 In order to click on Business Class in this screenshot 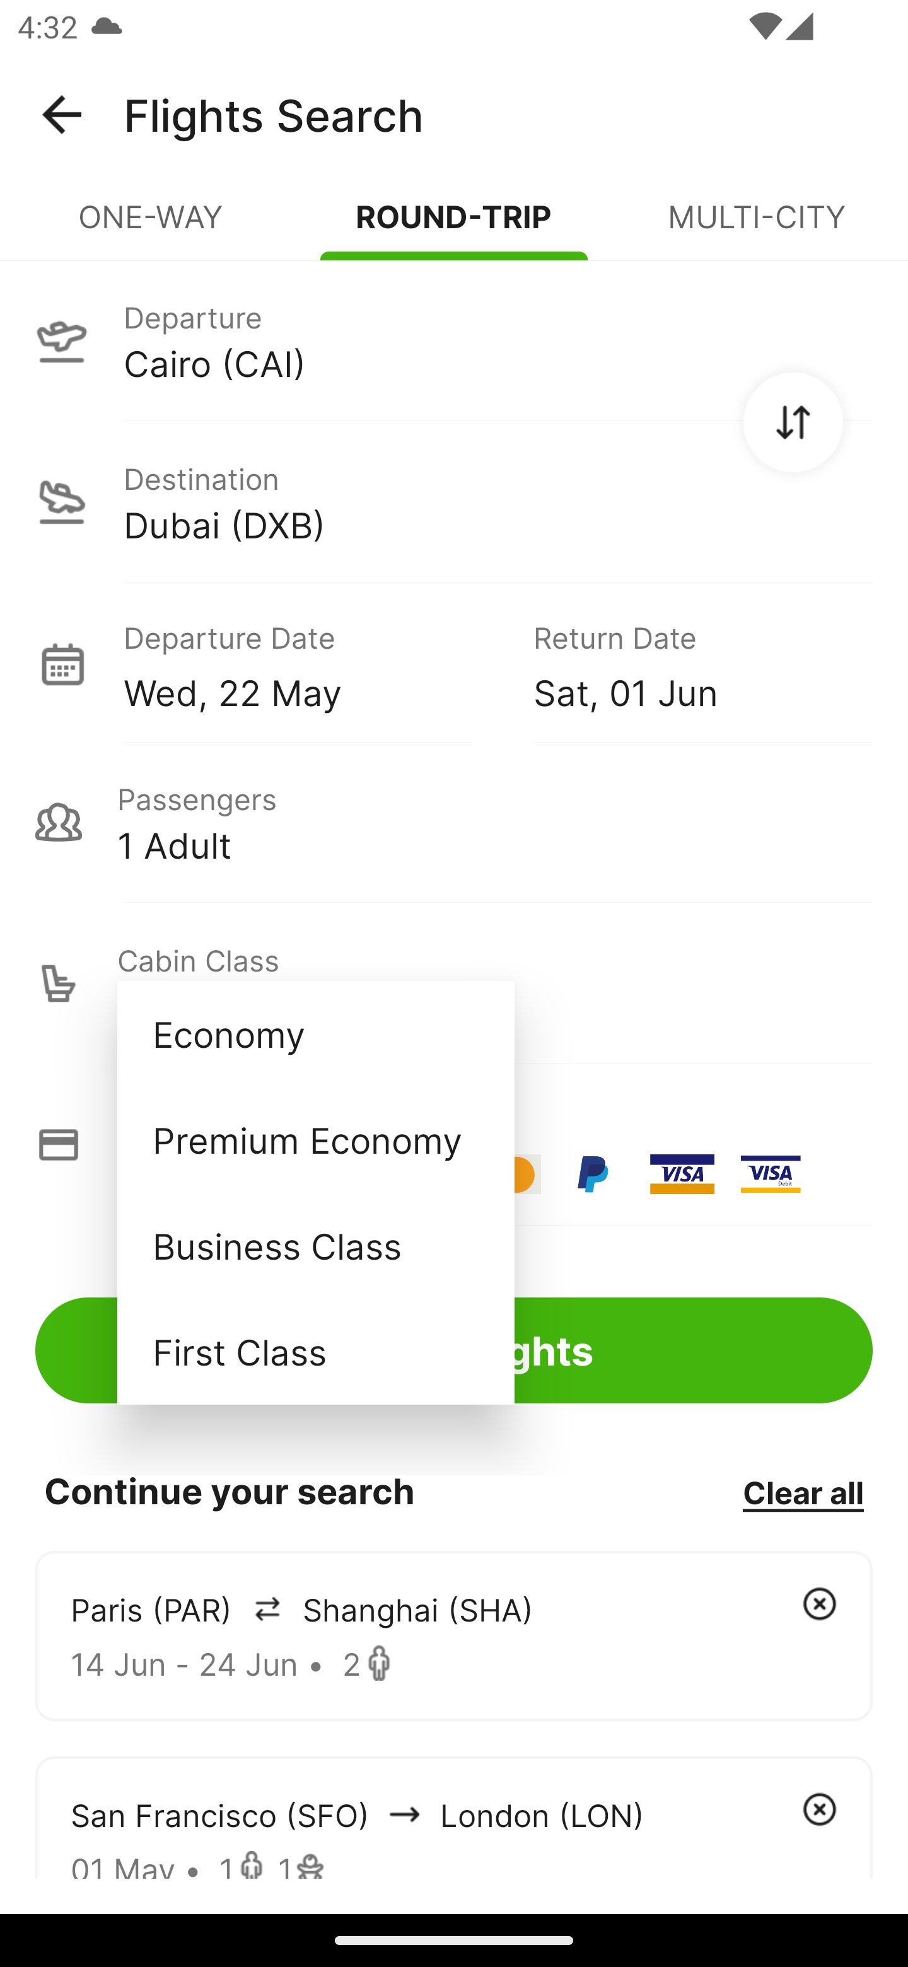, I will do `click(315, 1245)`.